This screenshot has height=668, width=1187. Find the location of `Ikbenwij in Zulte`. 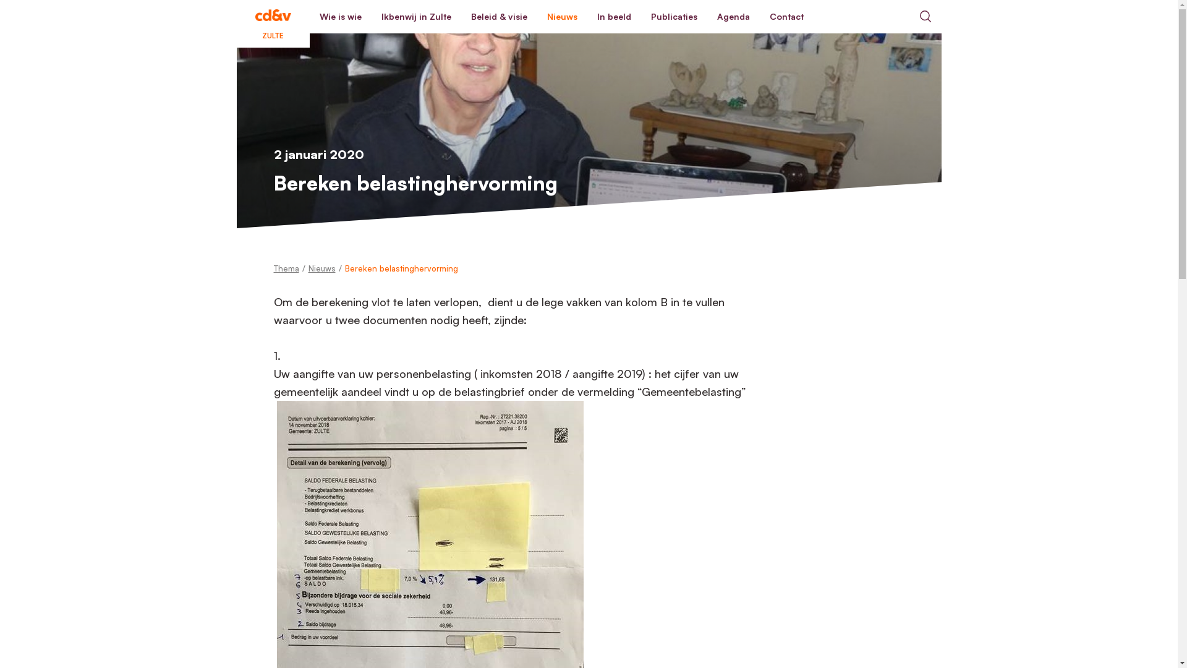

Ikbenwij in Zulte is located at coordinates (415, 17).